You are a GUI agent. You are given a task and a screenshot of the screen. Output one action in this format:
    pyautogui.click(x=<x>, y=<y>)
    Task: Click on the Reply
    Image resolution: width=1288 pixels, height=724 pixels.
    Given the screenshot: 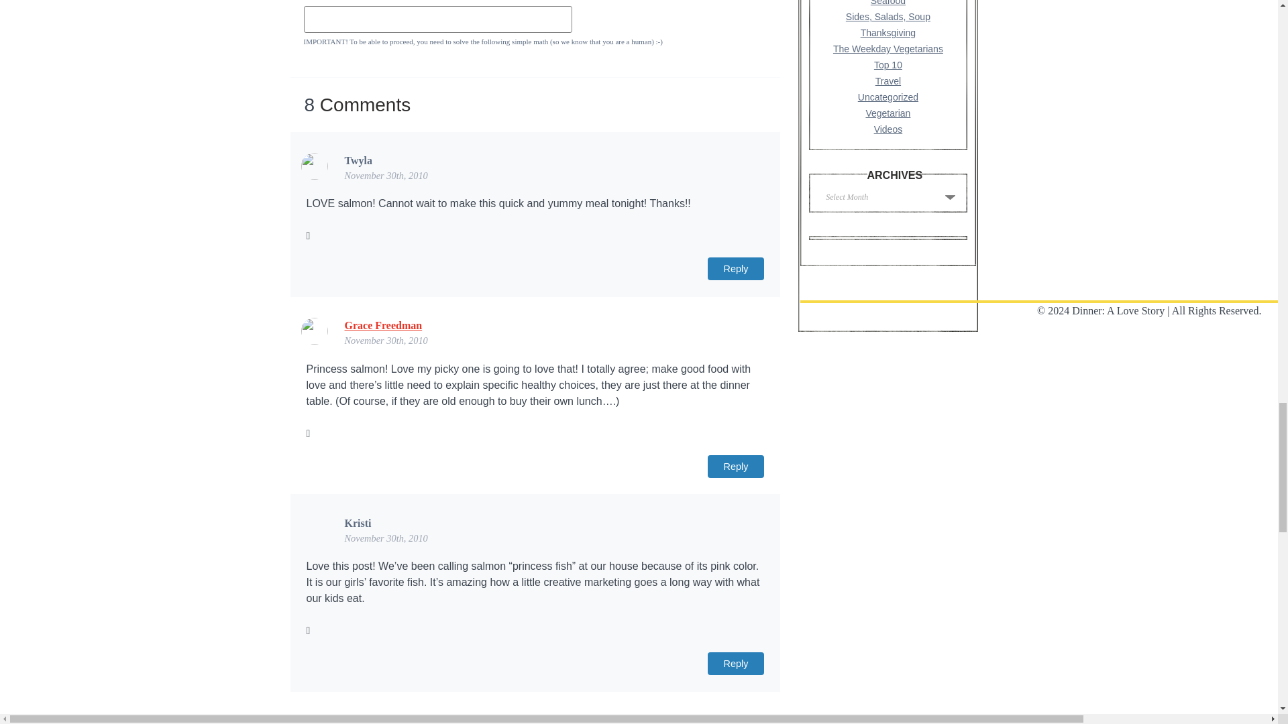 What is the action you would take?
    pyautogui.click(x=736, y=664)
    